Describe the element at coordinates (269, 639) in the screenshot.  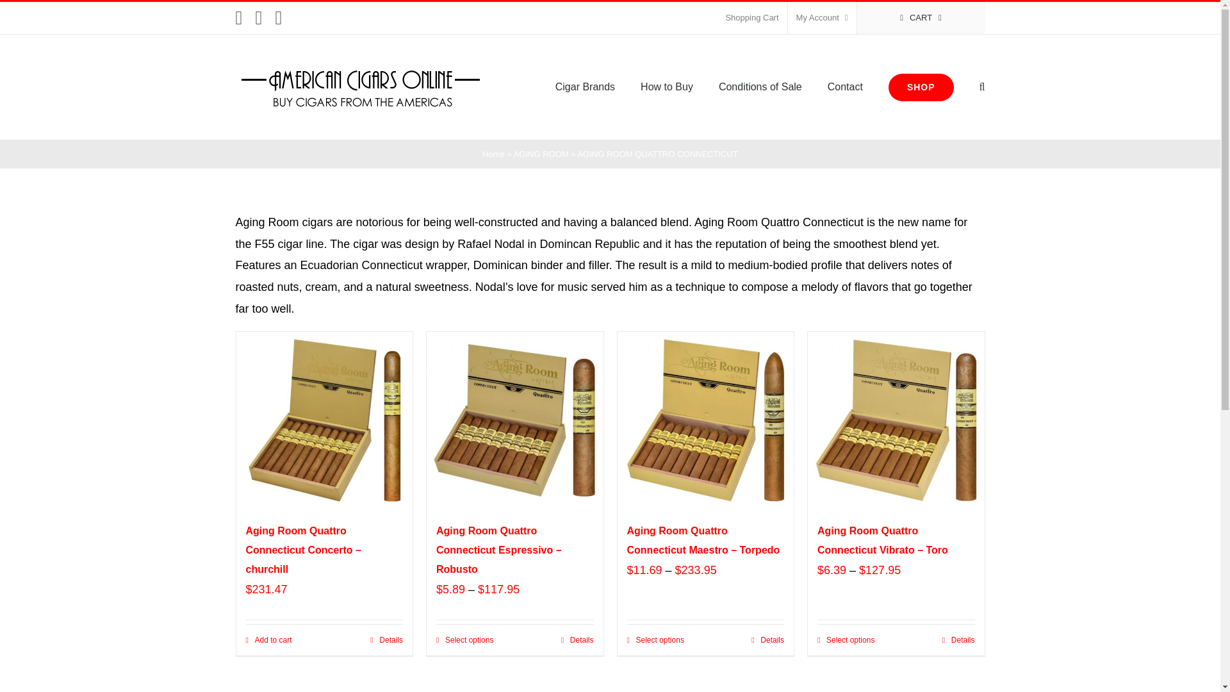
I see `Add to cart` at that location.